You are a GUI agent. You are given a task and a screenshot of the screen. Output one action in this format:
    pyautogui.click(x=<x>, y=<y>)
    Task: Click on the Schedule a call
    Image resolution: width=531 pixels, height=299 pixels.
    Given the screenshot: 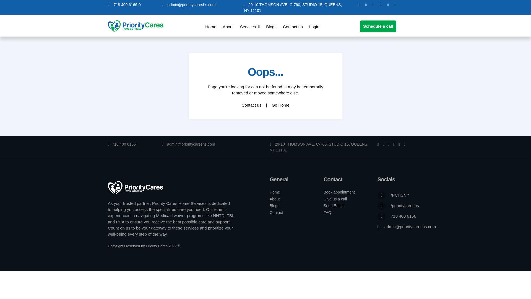 What is the action you would take?
    pyautogui.click(x=378, y=26)
    